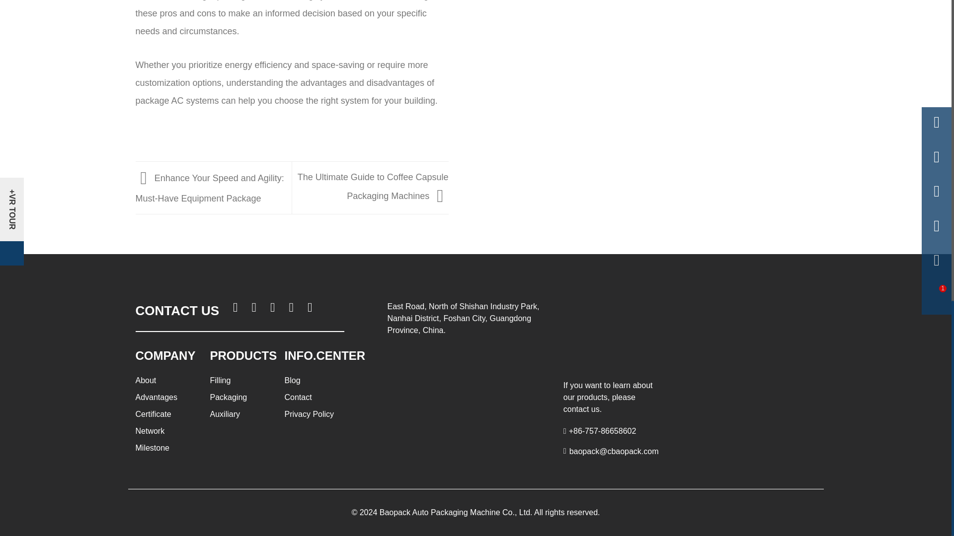 This screenshot has width=954, height=536. What do you see at coordinates (373, 187) in the screenshot?
I see `The Ultimate Guide to Coffee Capsule Packaging Machines` at bounding box center [373, 187].